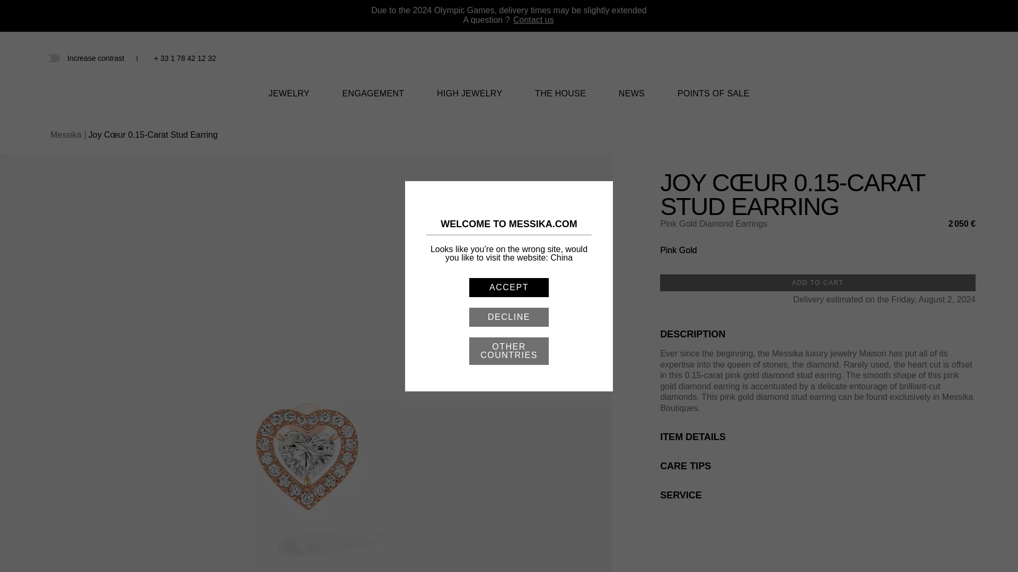 Image resolution: width=1018 pixels, height=572 pixels. I want to click on on, so click(51, 57).